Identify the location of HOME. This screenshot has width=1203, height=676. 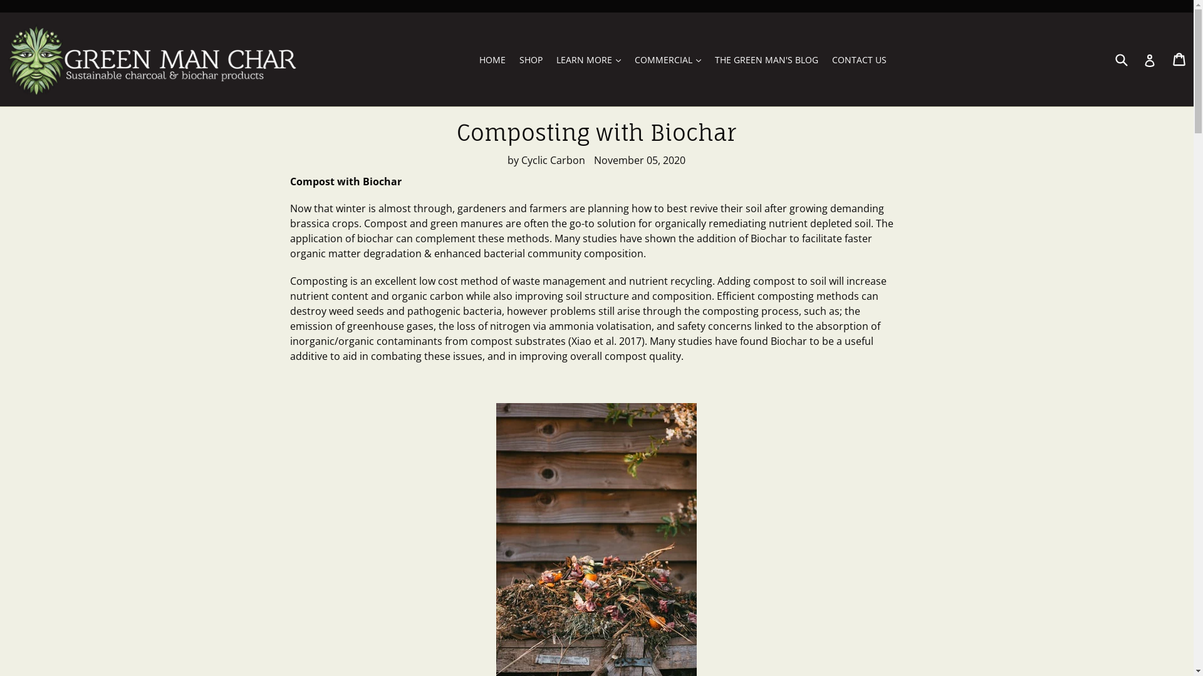
(492, 60).